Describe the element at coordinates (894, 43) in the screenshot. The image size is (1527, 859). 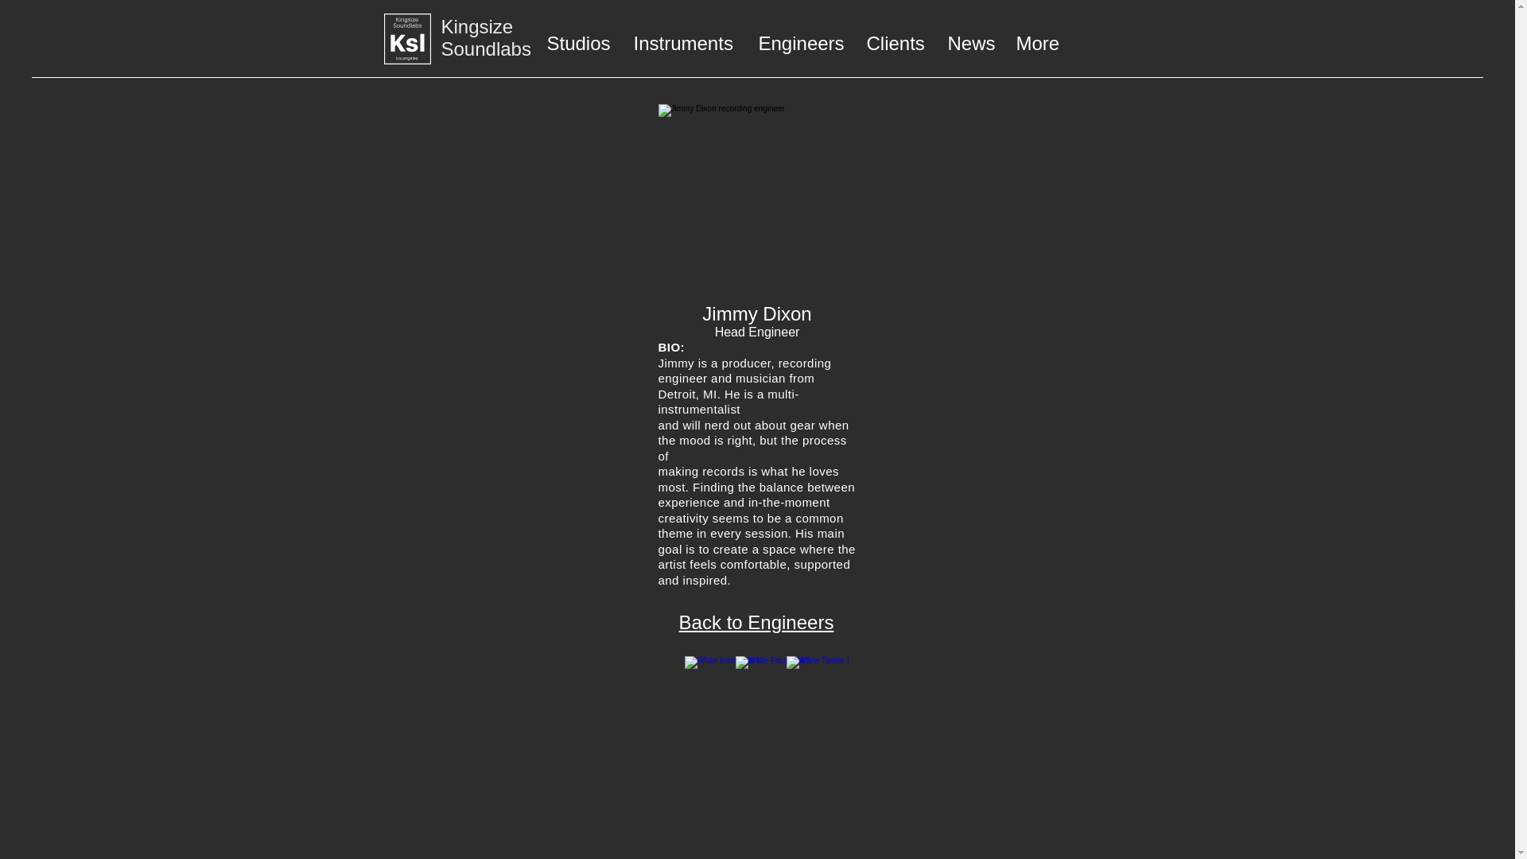
I see `Clients` at that location.